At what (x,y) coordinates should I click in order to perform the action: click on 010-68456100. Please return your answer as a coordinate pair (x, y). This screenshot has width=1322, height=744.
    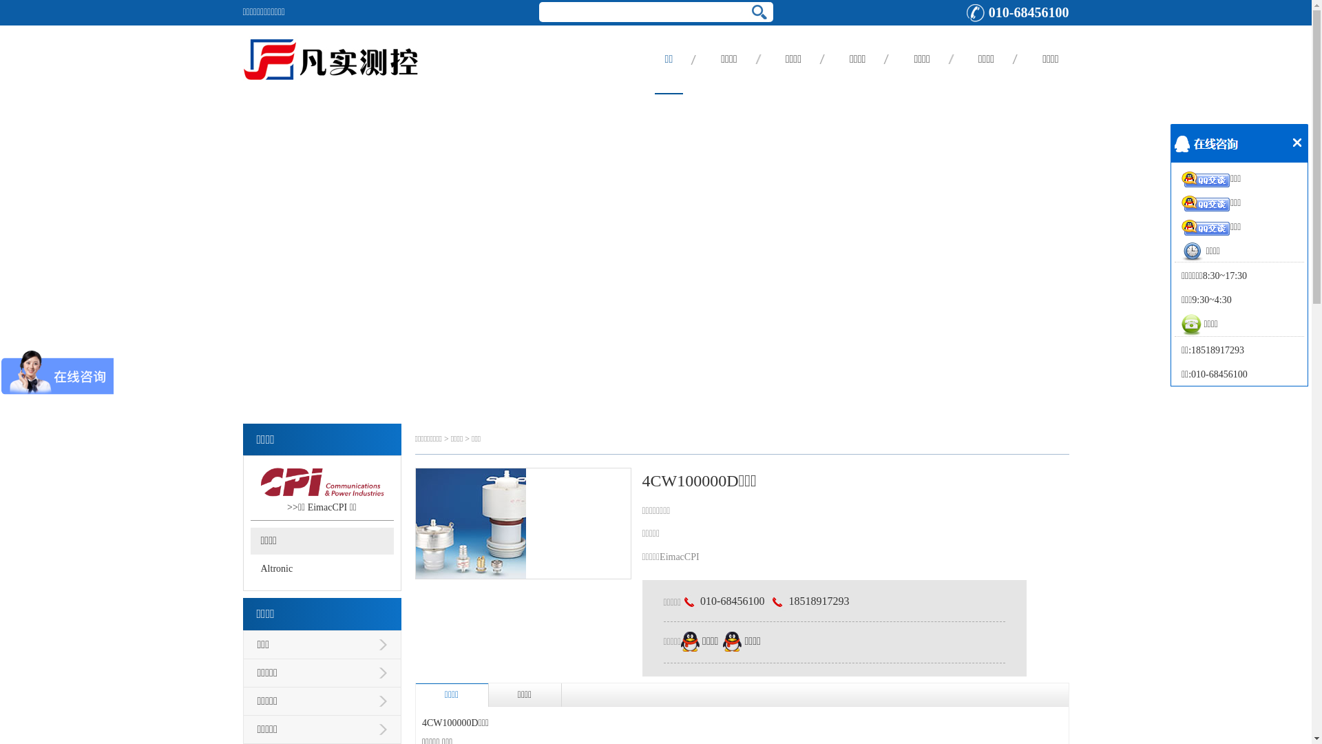
    Looking at the image, I should click on (723, 601).